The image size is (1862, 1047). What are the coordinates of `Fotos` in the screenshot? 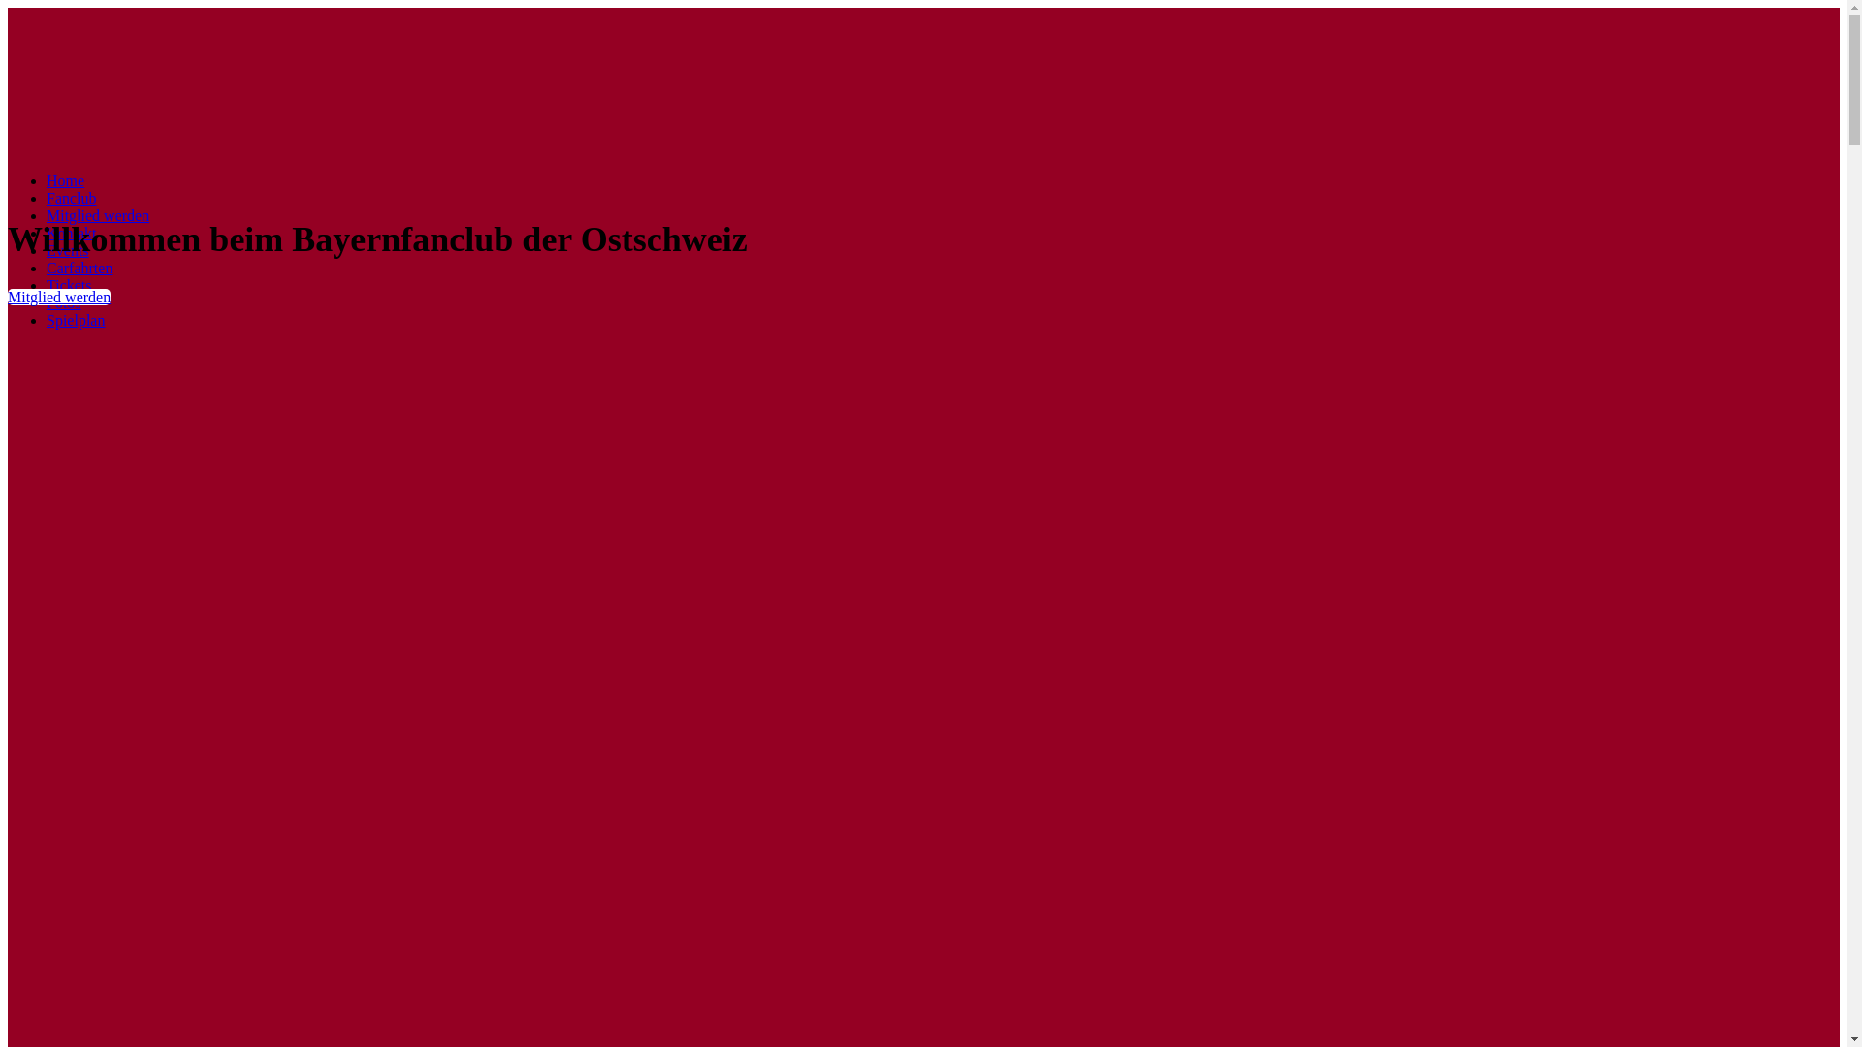 It's located at (64, 302).